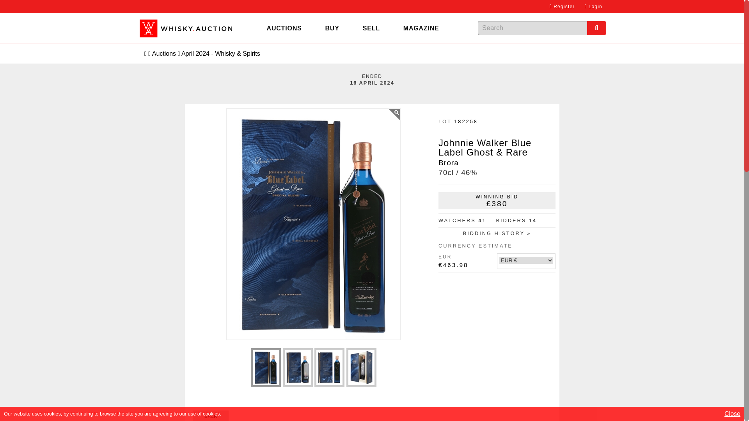 The height and width of the screenshot is (421, 749). Describe the element at coordinates (164, 53) in the screenshot. I see `Auctions` at that location.